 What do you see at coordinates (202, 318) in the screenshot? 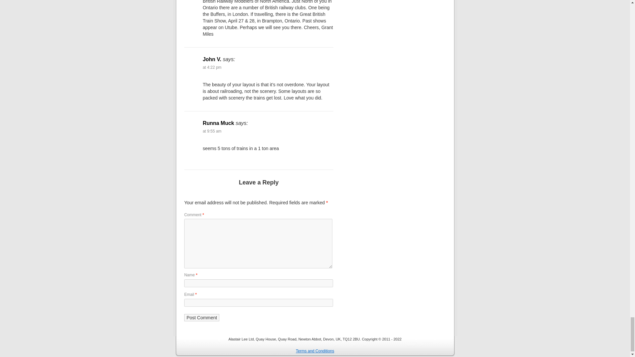
I see `Post Comment` at bounding box center [202, 318].